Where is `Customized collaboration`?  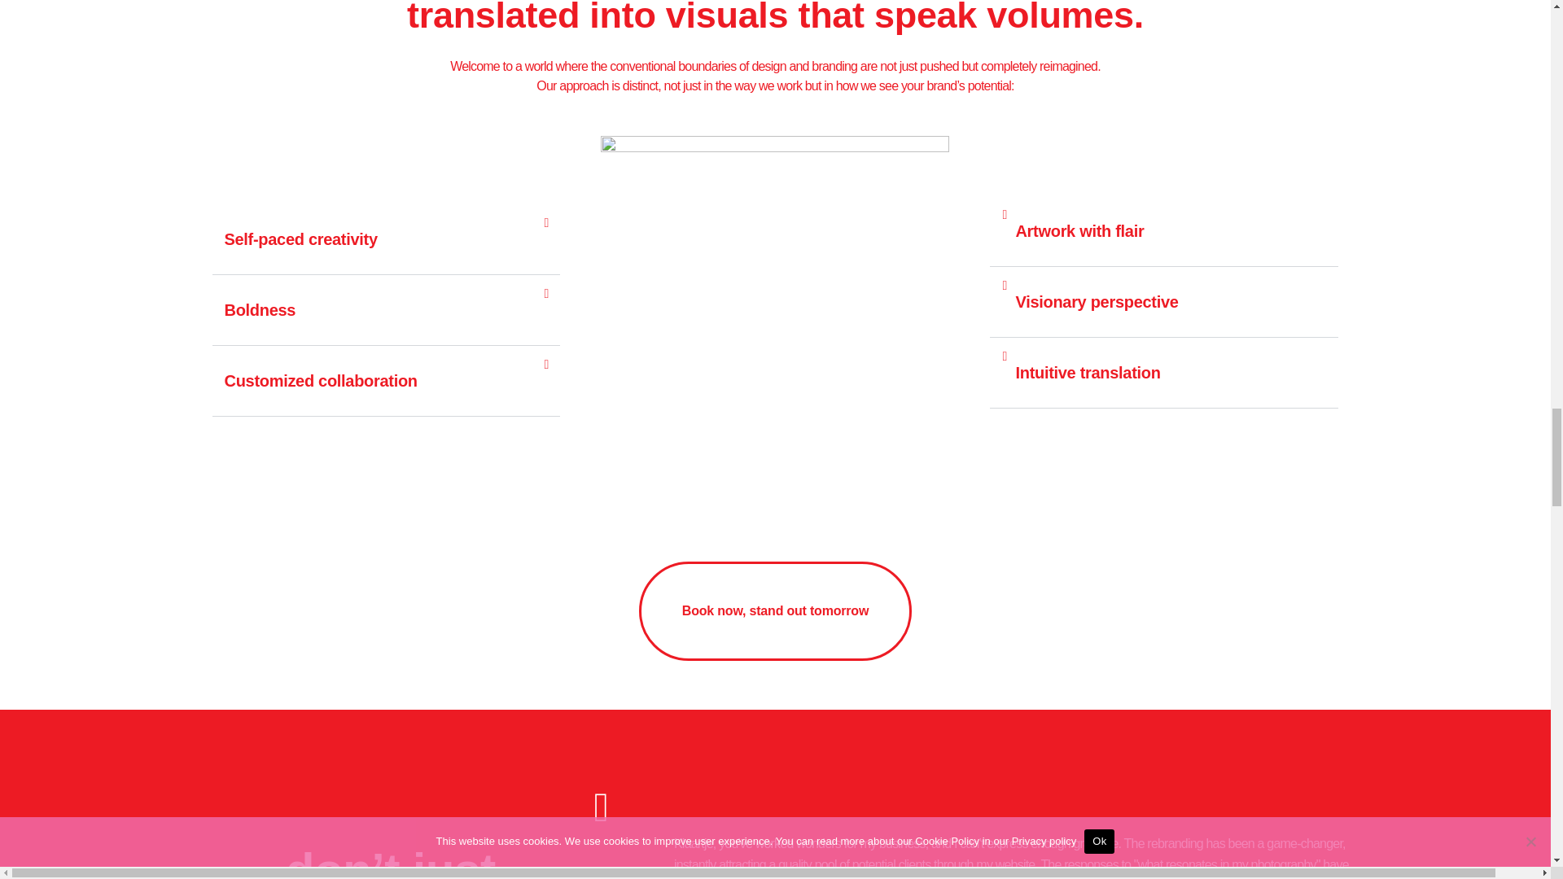
Customized collaboration is located at coordinates (321, 381).